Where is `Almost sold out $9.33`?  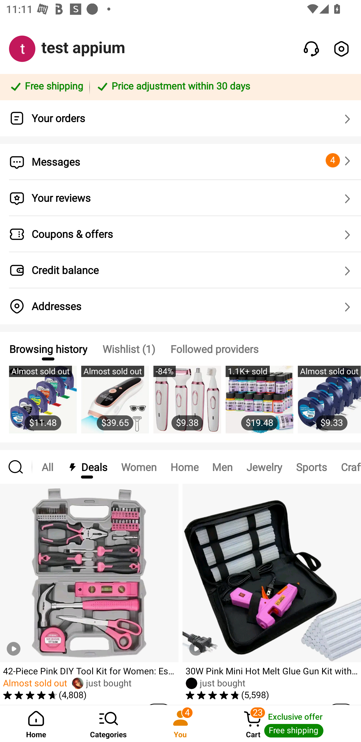
Almost sold out $9.33 is located at coordinates (329, 404).